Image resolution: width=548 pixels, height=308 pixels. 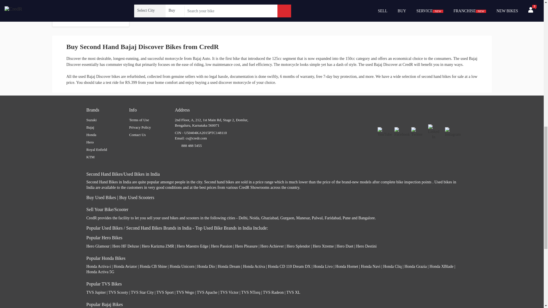 What do you see at coordinates (91, 135) in the screenshot?
I see `Honda` at bounding box center [91, 135].